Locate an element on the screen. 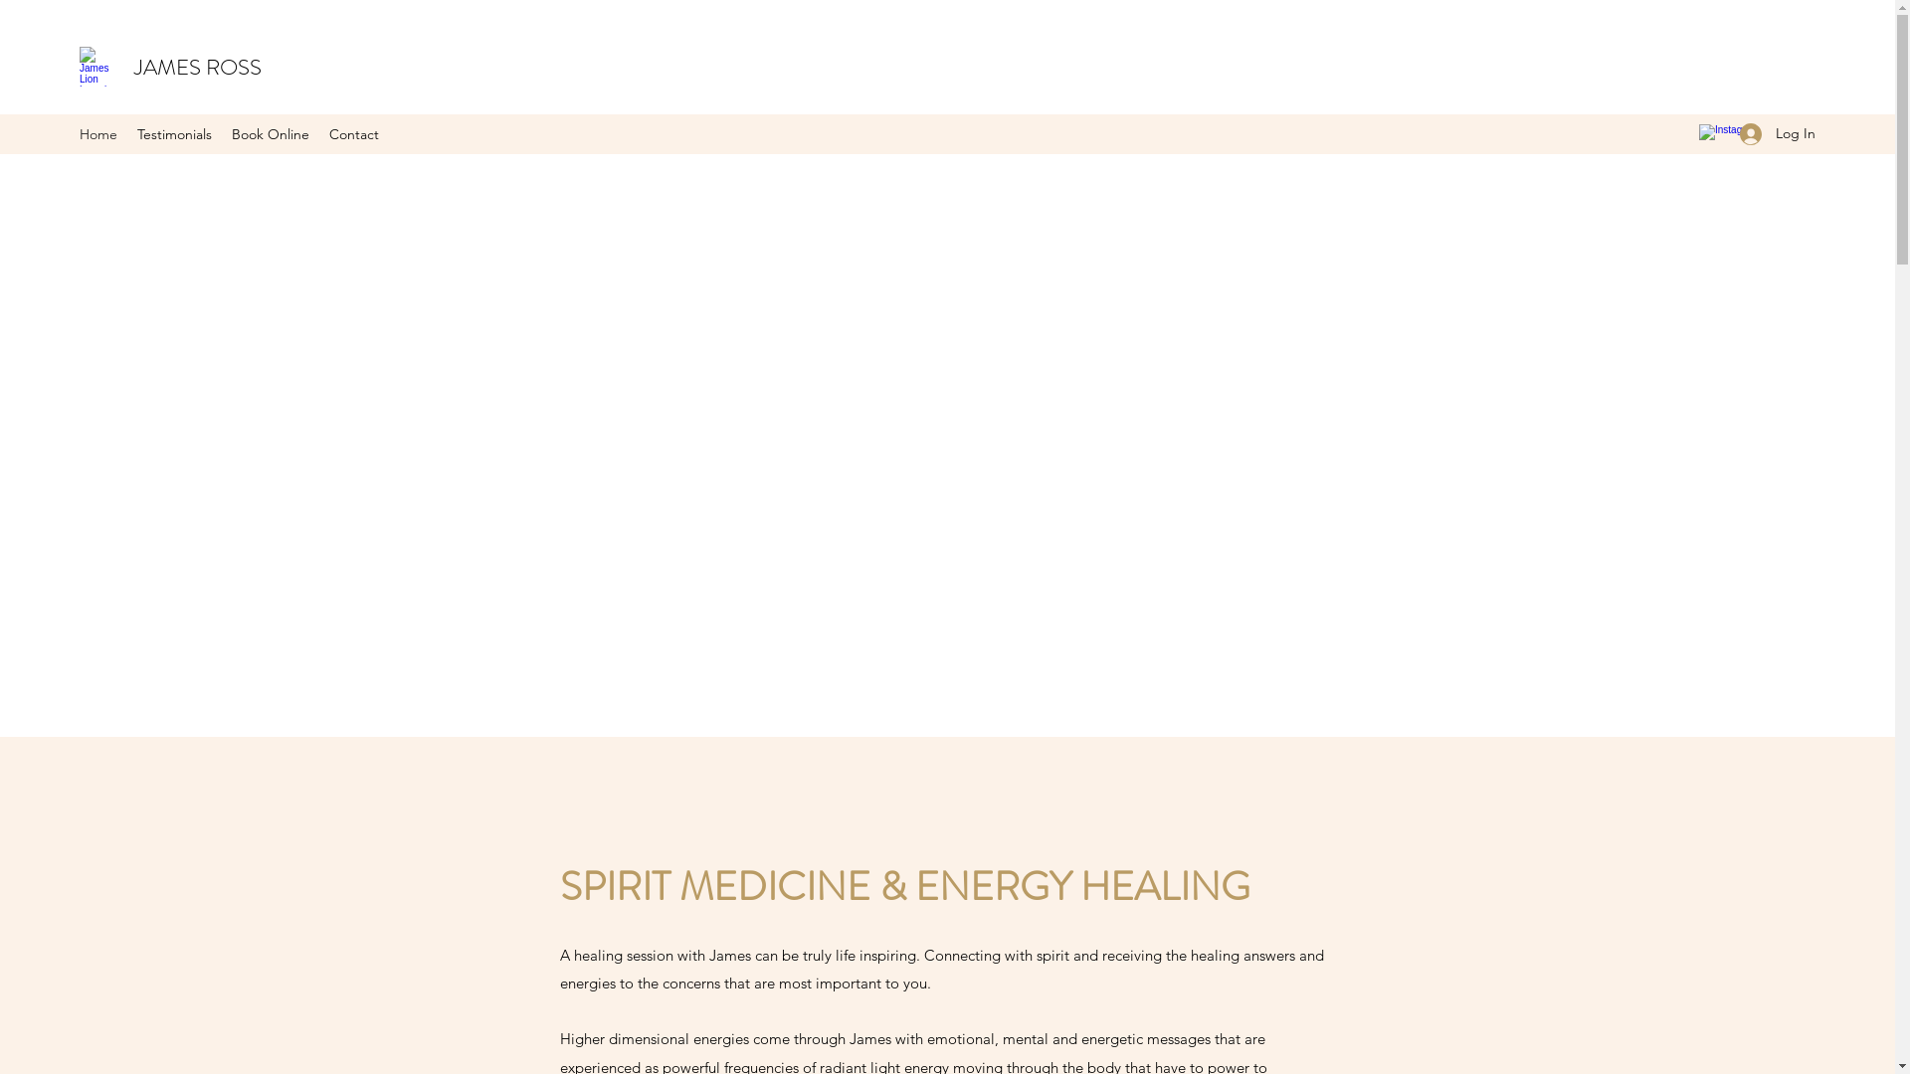  Home is located at coordinates (98, 134).